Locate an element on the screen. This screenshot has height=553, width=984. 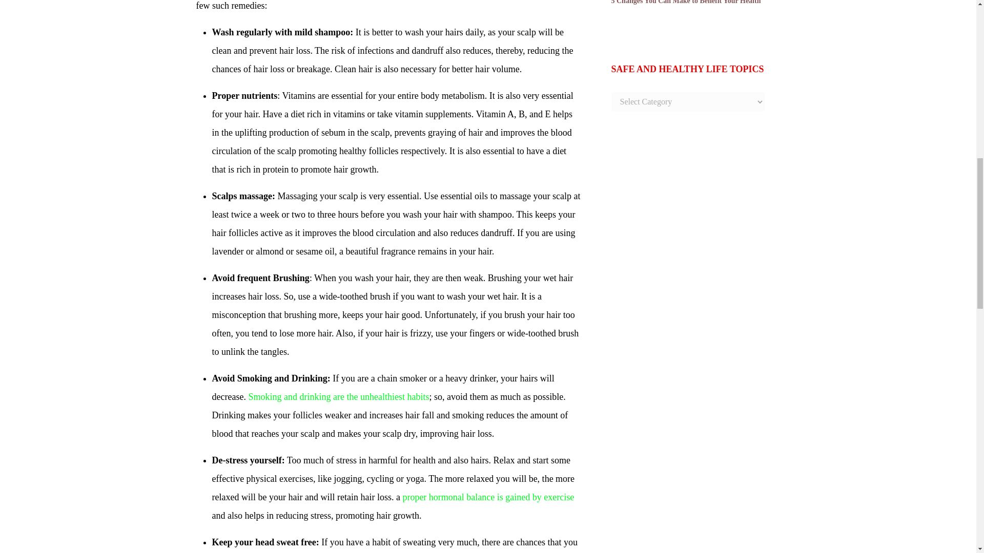
proper hormonal balance is gained by exercise is located at coordinates (488, 497).